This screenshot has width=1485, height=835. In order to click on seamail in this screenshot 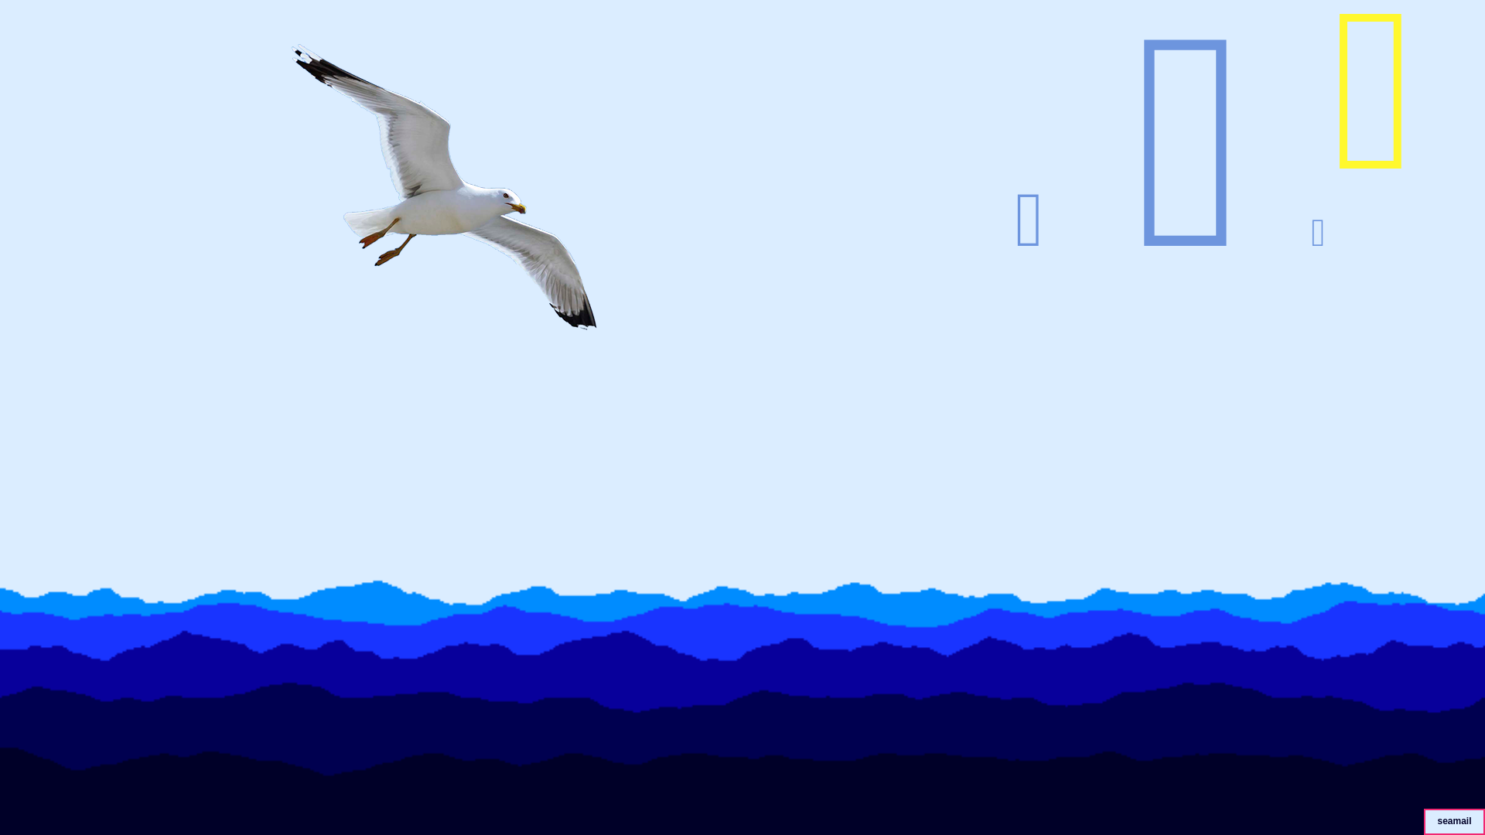, I will do `click(1454, 820)`.